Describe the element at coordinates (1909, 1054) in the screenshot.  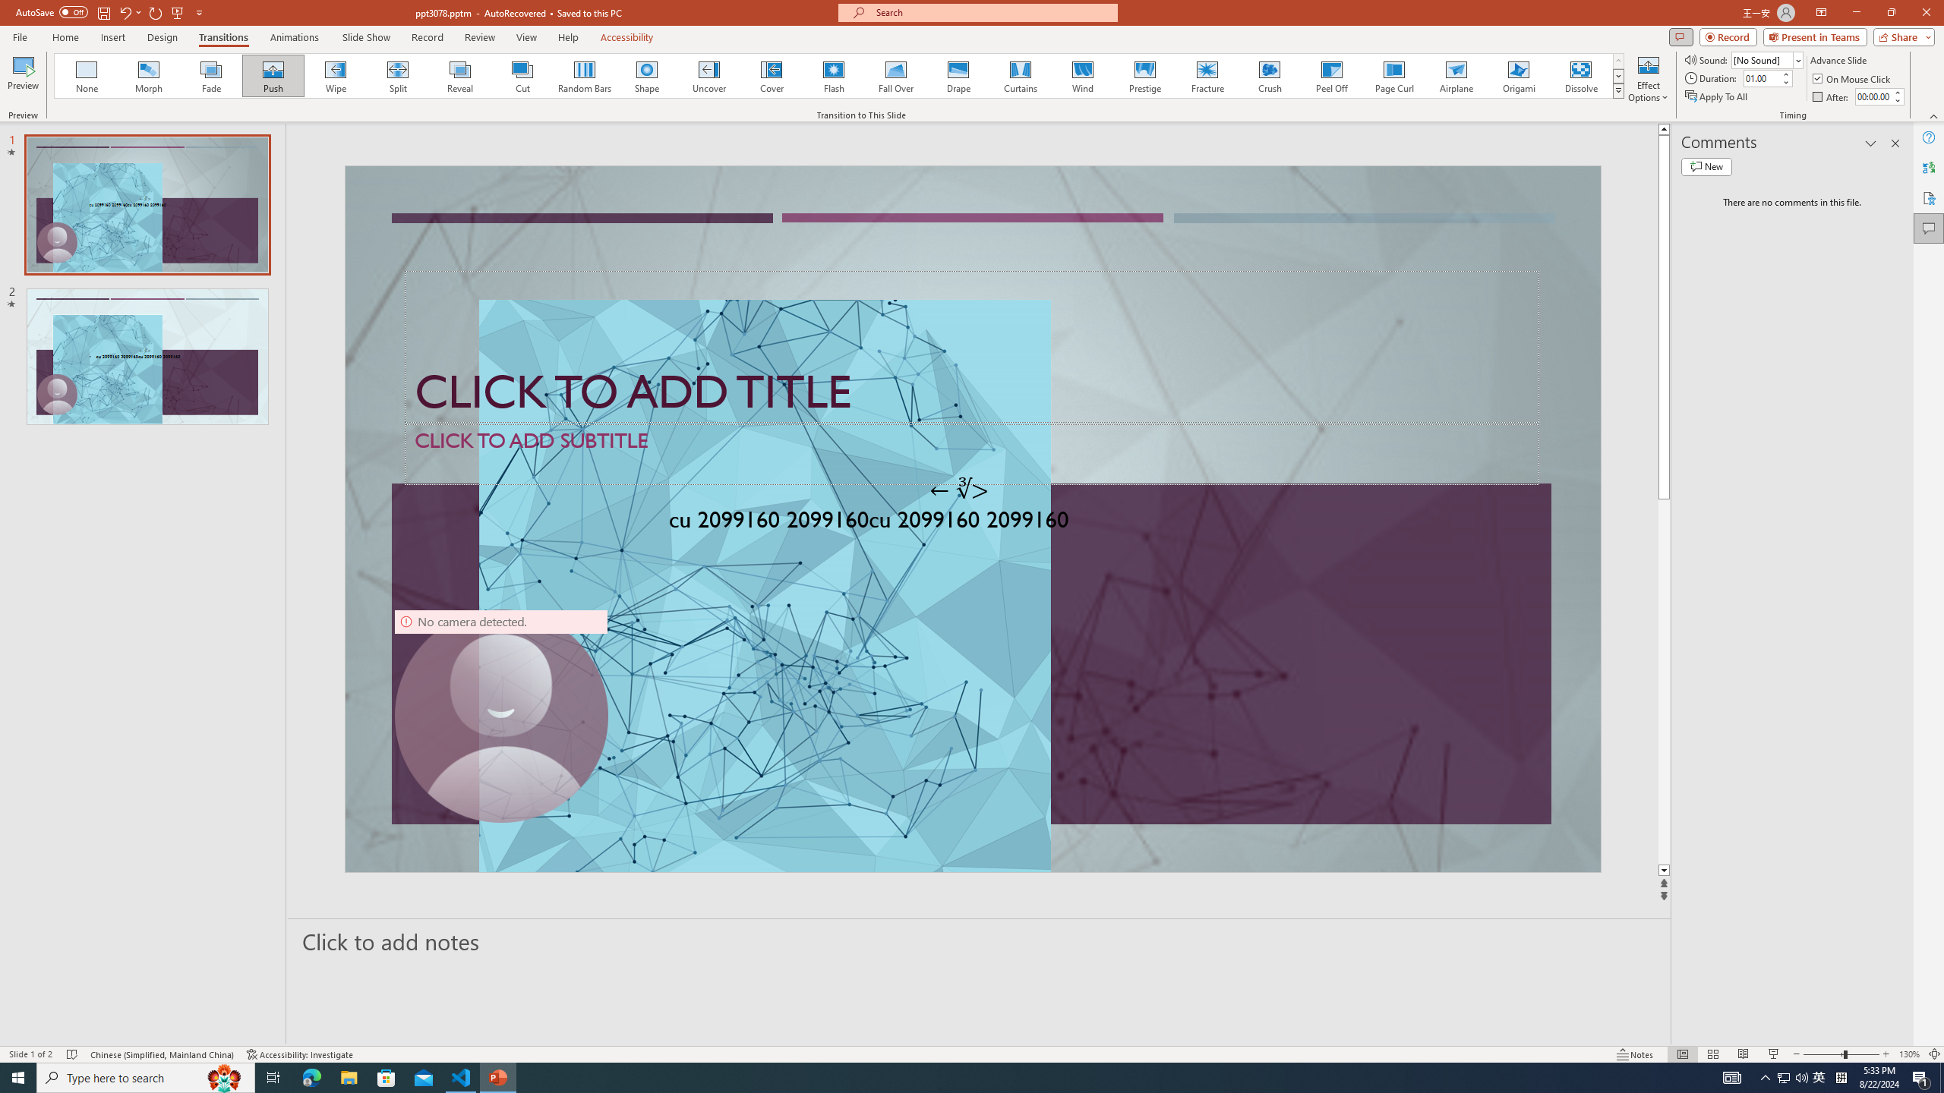
I see `Zoom 130%` at that location.